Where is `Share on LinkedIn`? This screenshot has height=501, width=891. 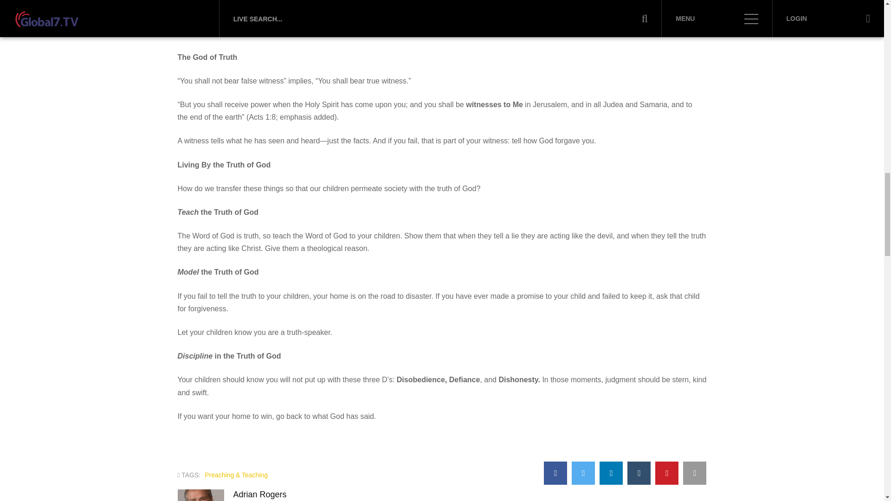 Share on LinkedIn is located at coordinates (611, 473).